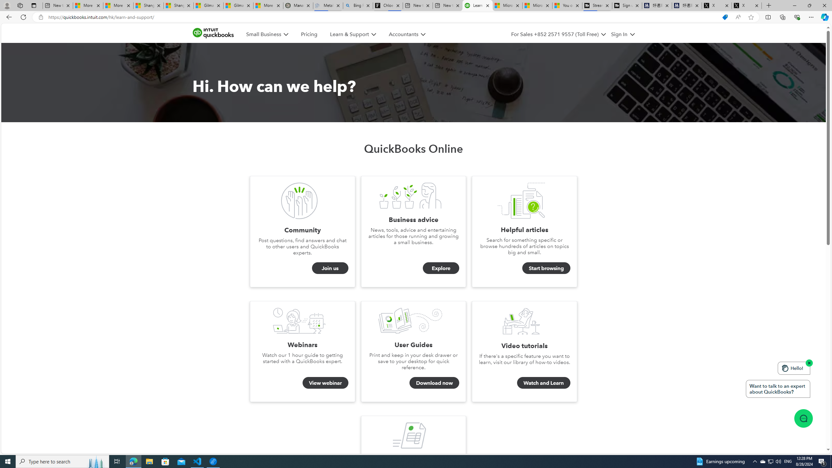  What do you see at coordinates (267, 34) in the screenshot?
I see `Small Business` at bounding box center [267, 34].